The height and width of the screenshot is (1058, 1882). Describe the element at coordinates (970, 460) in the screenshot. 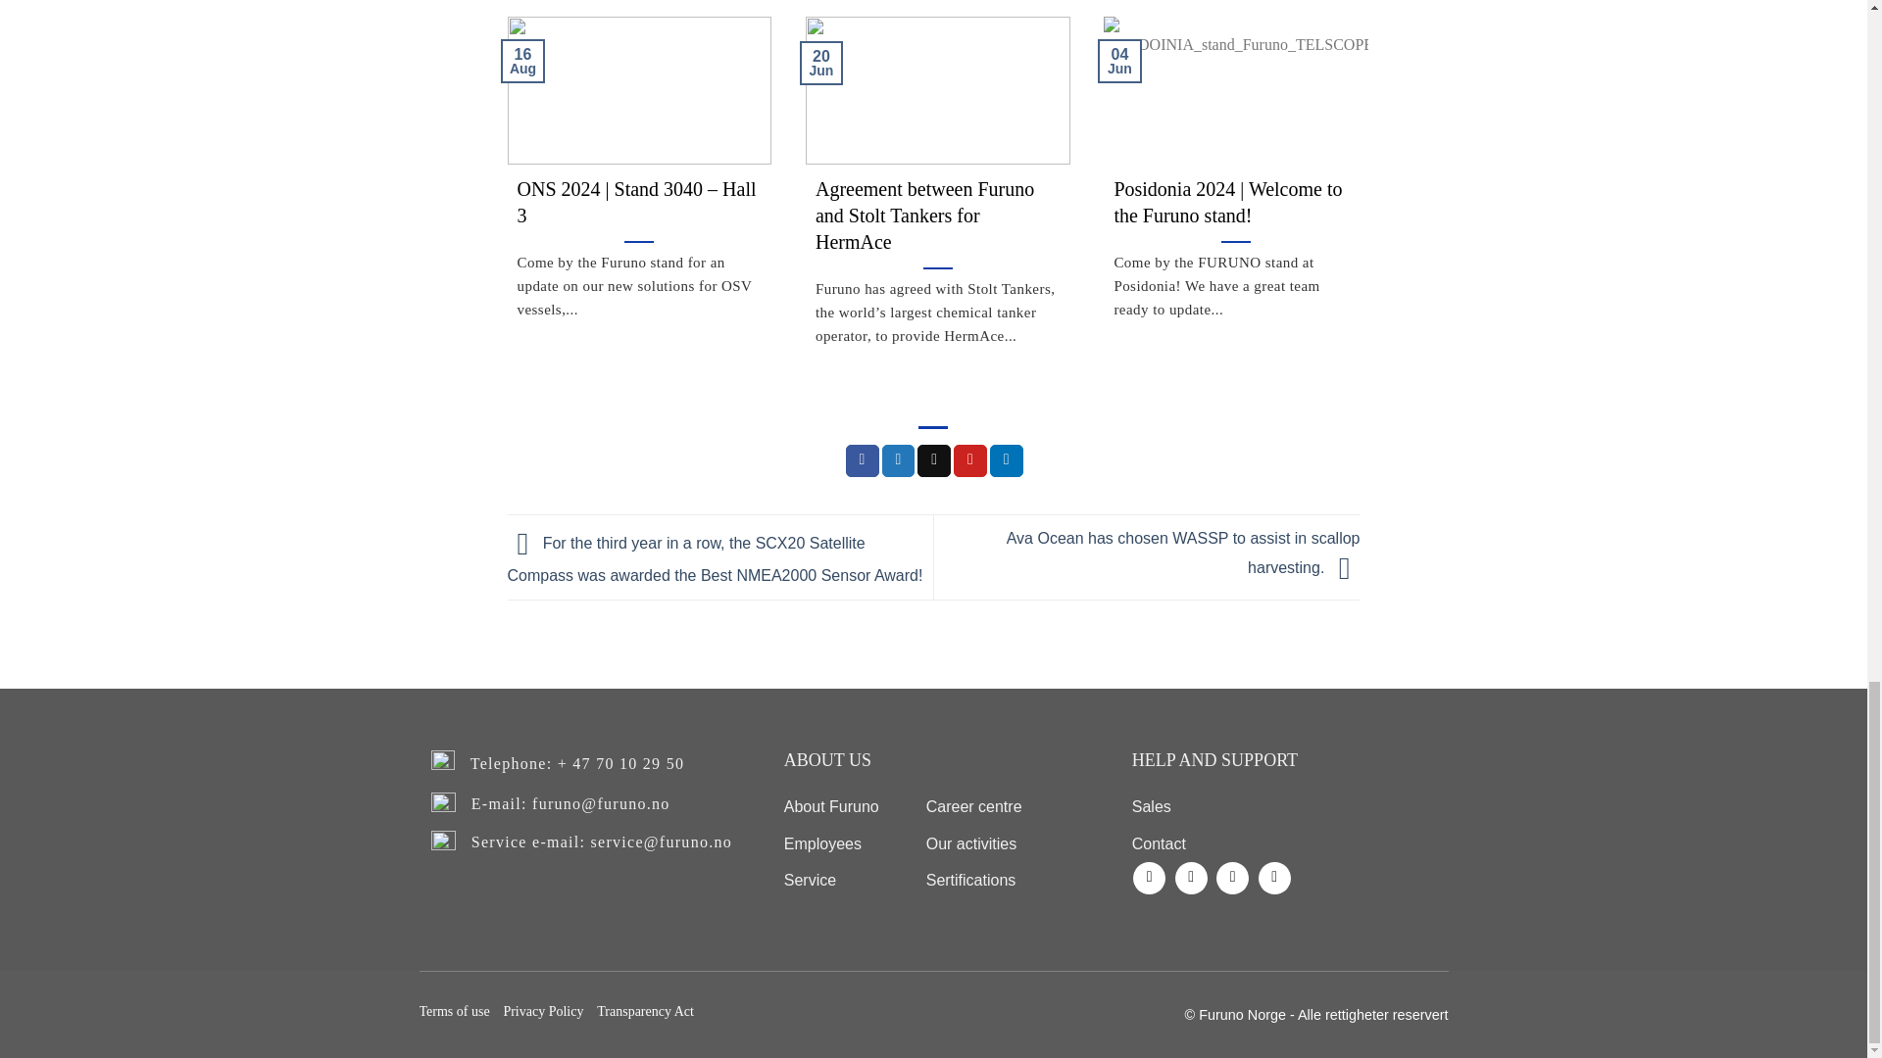

I see `Pin on Pinterest` at that location.